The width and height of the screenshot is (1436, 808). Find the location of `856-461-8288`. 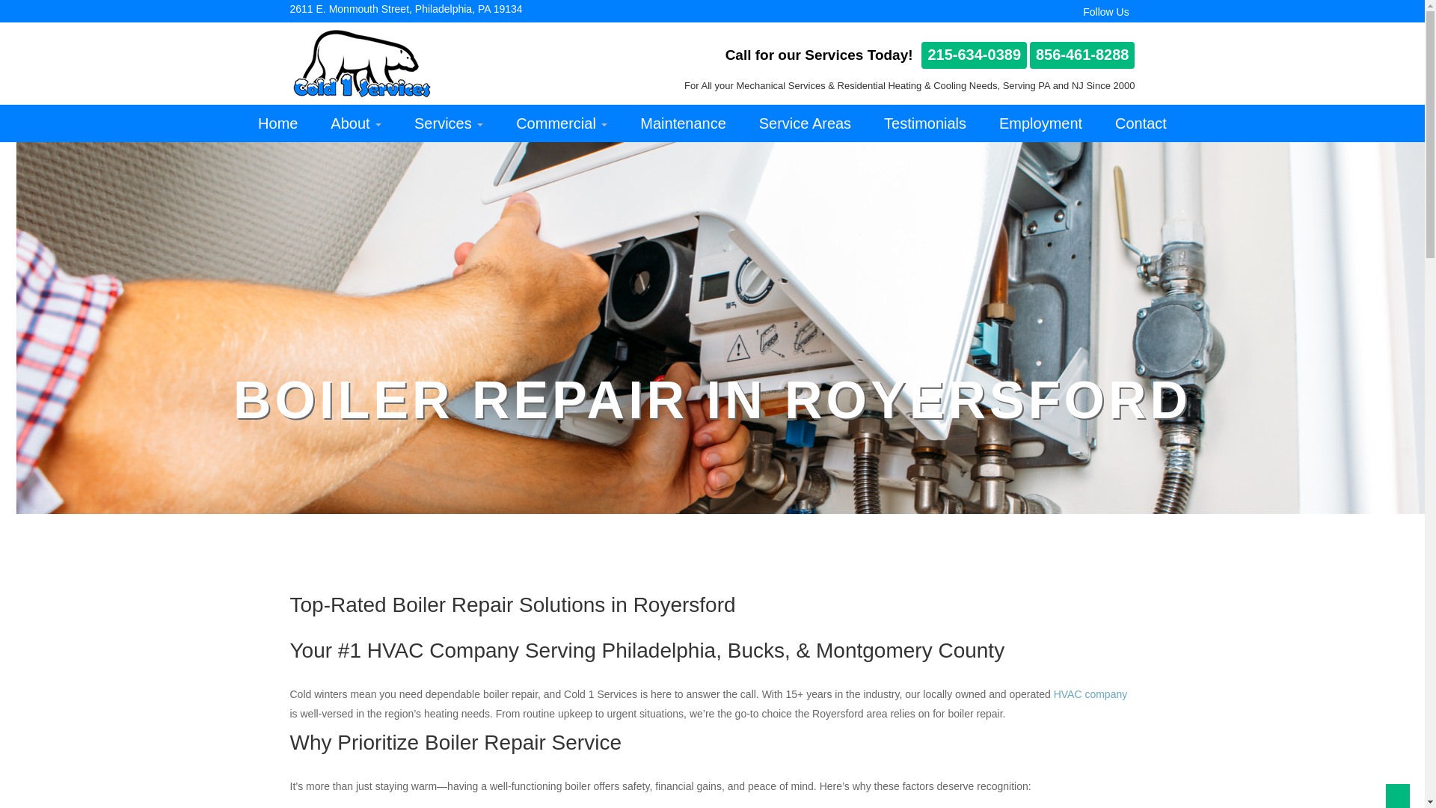

856-461-8288 is located at coordinates (1082, 55).